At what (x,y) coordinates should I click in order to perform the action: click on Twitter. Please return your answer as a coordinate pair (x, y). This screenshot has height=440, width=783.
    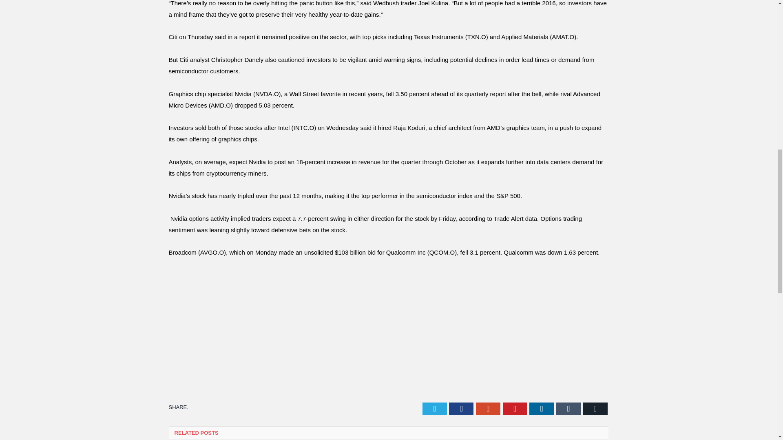
    Looking at the image, I should click on (435, 409).